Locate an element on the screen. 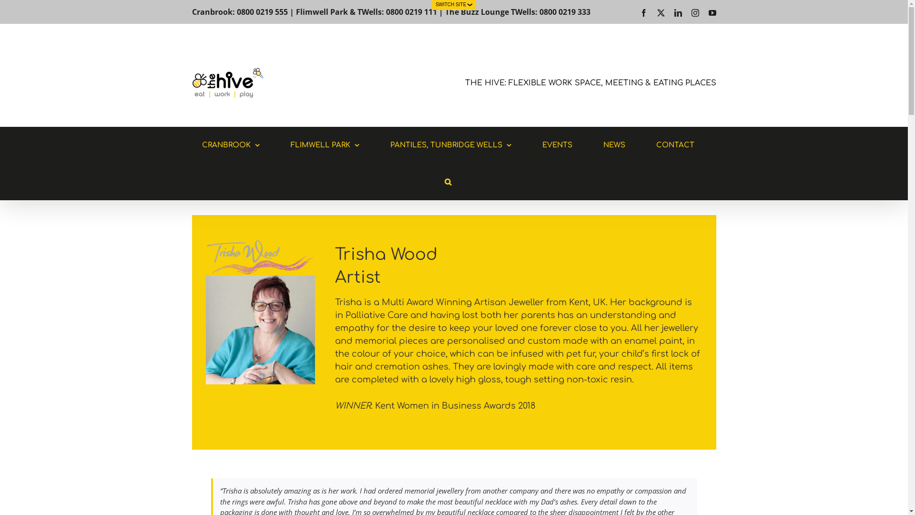 This screenshot has height=515, width=915. LinkedIn is located at coordinates (678, 13).